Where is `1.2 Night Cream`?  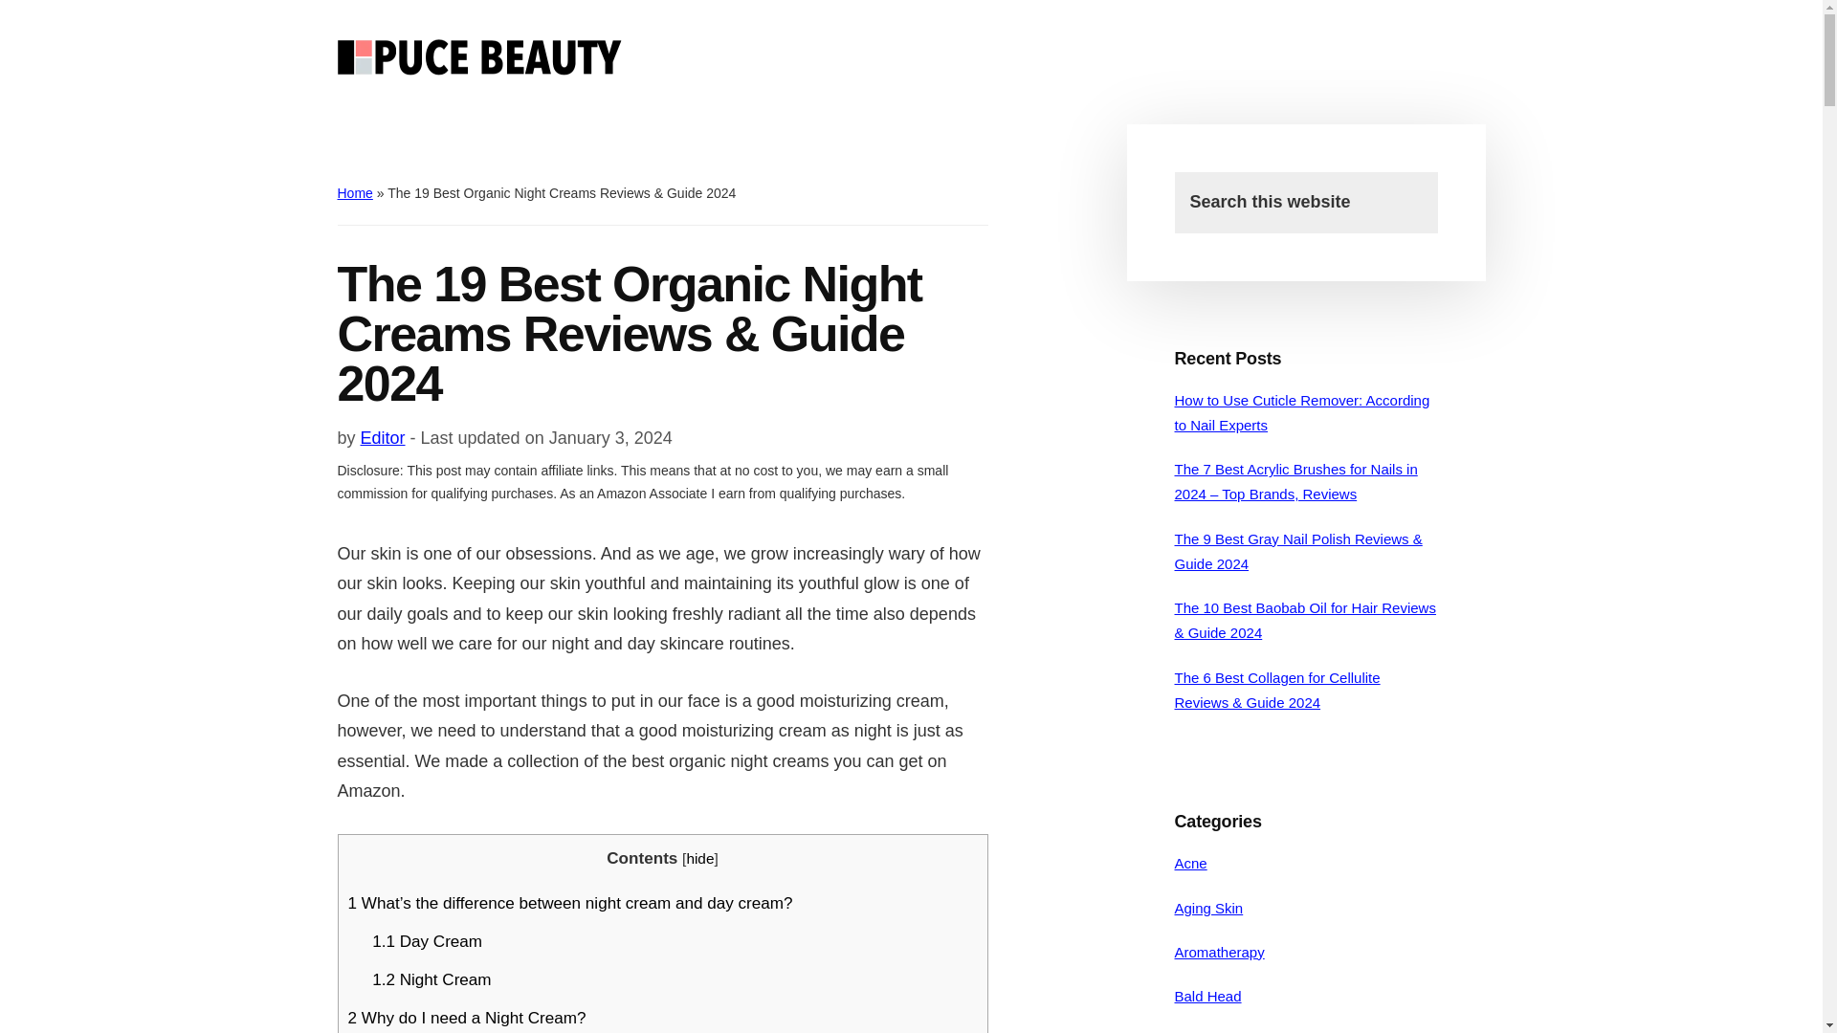
1.2 Night Cream is located at coordinates (431, 979).